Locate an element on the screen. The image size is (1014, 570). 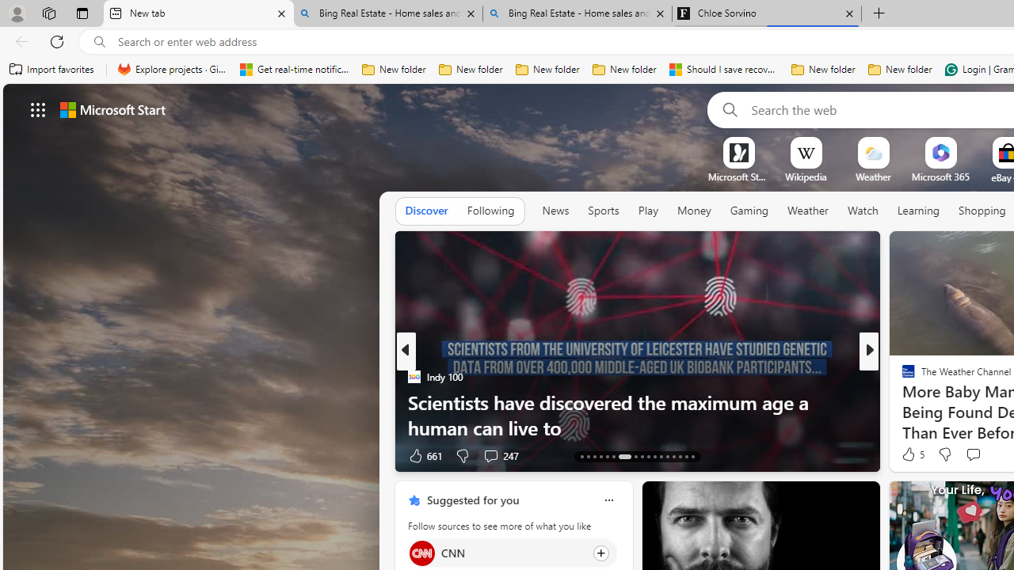
Sports is located at coordinates (603, 211).